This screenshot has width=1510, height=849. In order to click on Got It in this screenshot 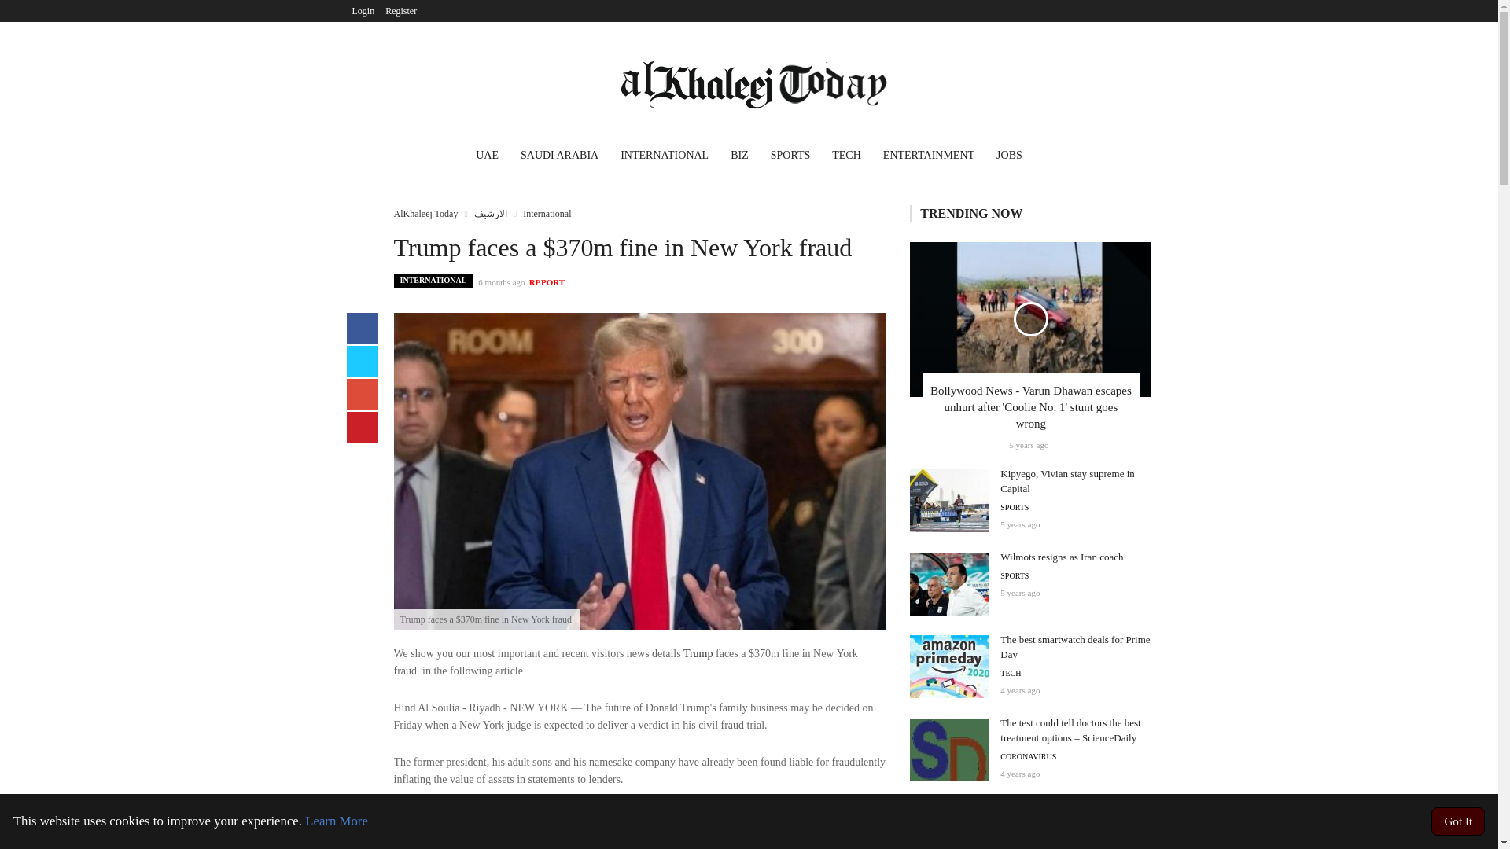, I will do `click(1458, 821)`.